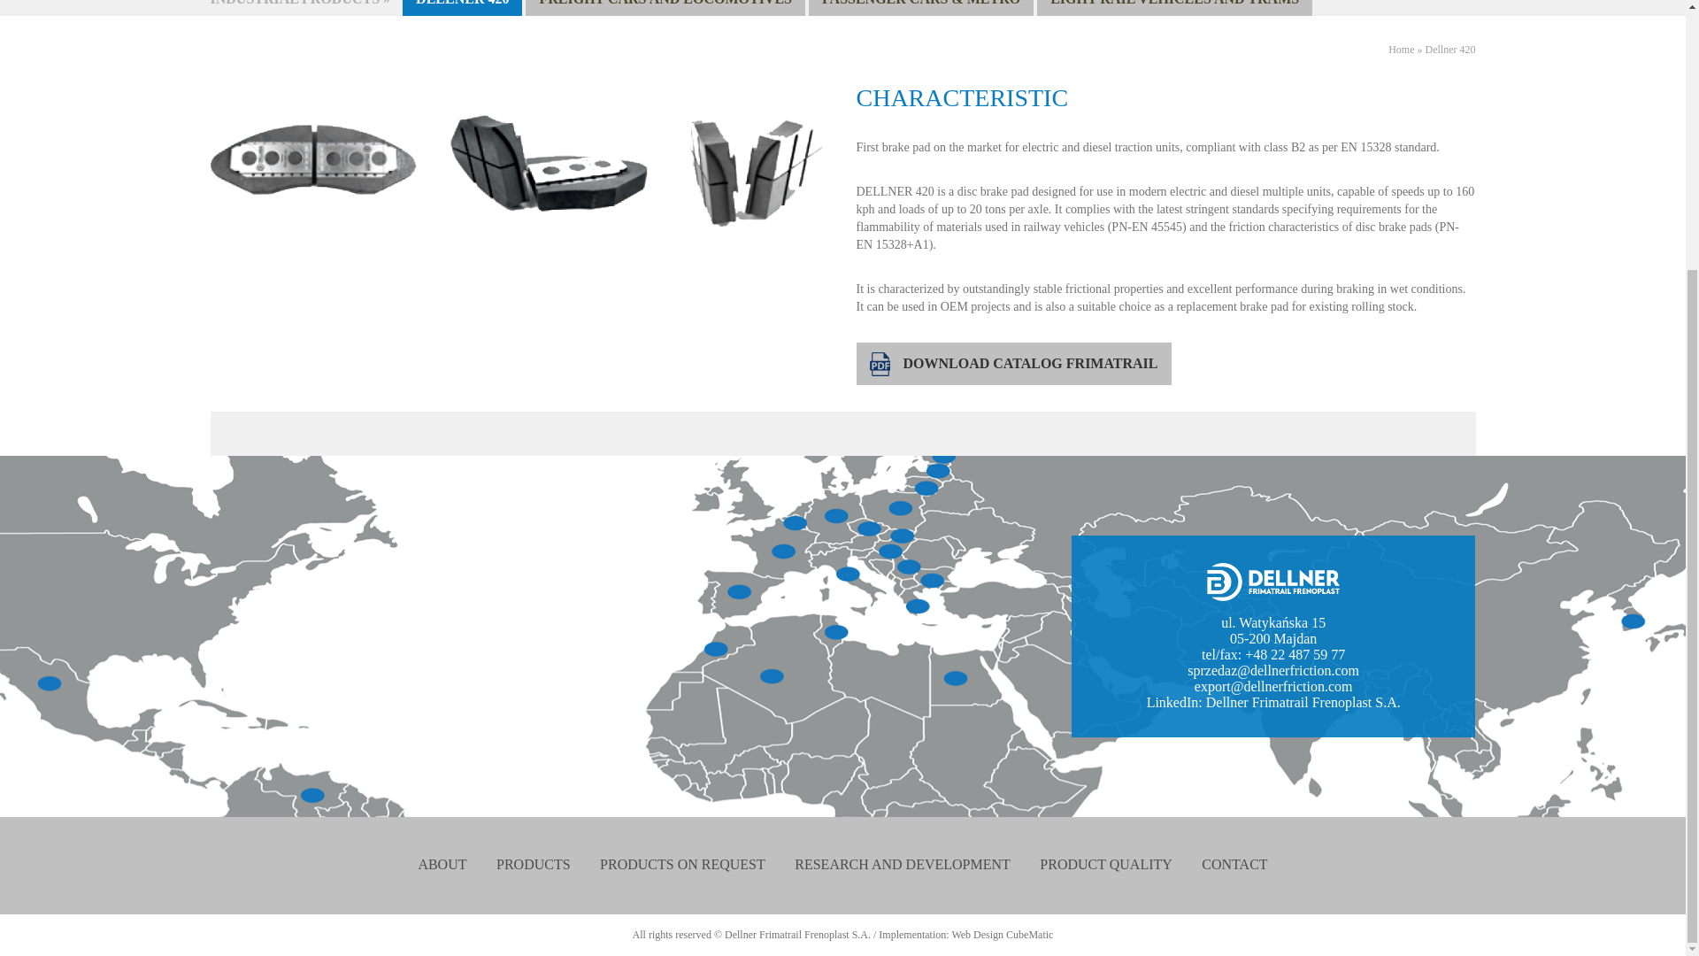 The image size is (1699, 956). Describe the element at coordinates (462, 8) in the screenshot. I see `DELLNER 420` at that location.